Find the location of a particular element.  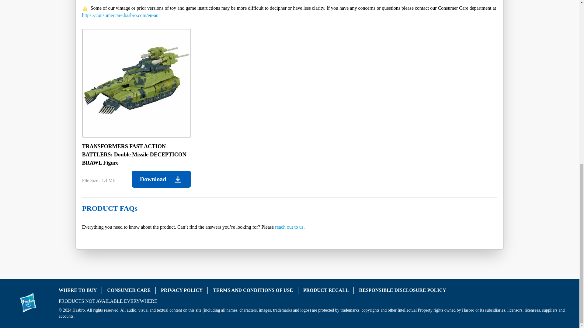

CONSUMER CARE is located at coordinates (129, 290).